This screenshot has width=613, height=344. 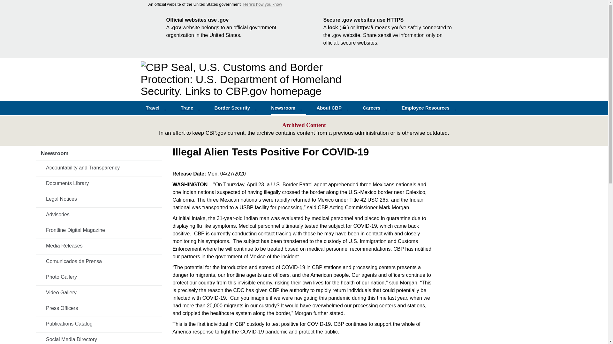 What do you see at coordinates (289, 108) in the screenshot?
I see `Newsroom` at bounding box center [289, 108].